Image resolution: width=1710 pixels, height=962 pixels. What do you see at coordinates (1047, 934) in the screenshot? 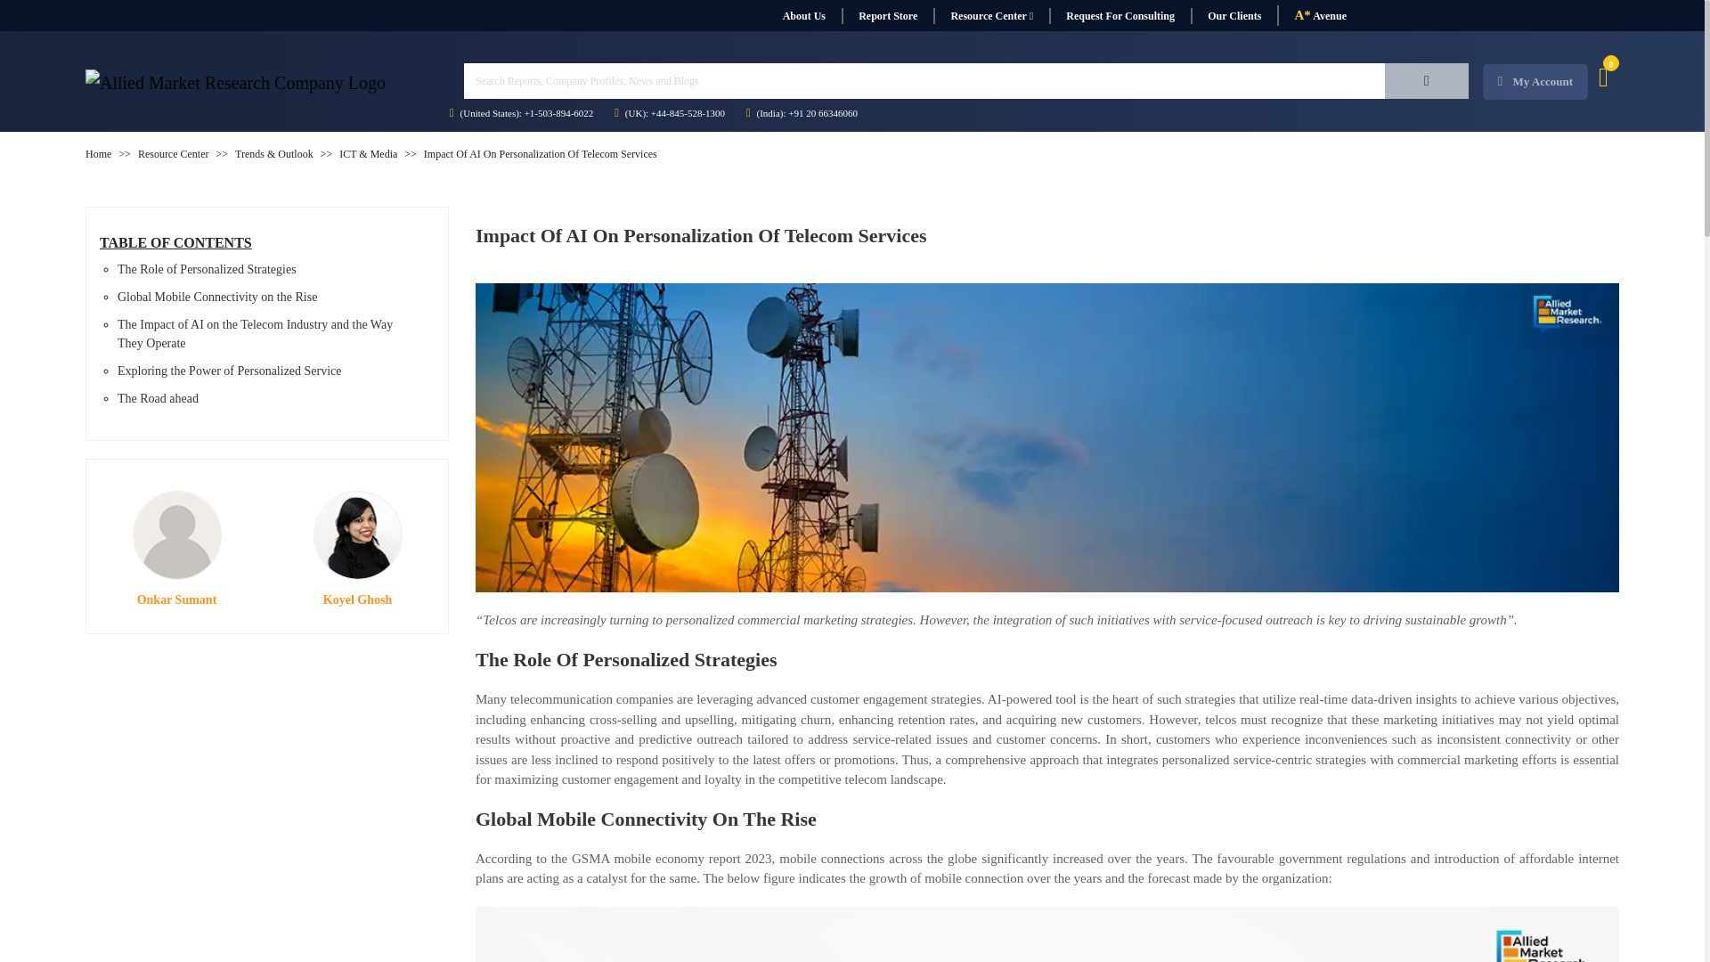
I see `Year wise Mobile Economy Report` at bounding box center [1047, 934].